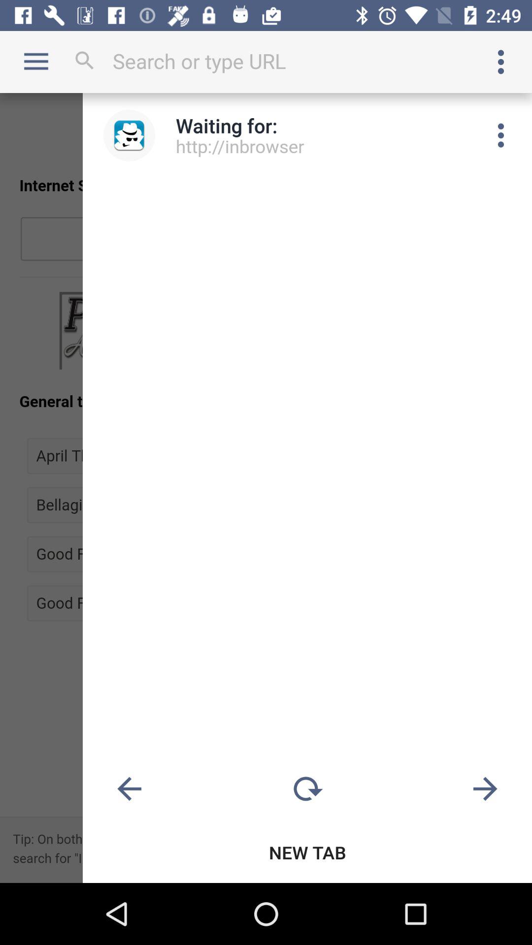  What do you see at coordinates (307, 852) in the screenshot?
I see `swipe to the new tab` at bounding box center [307, 852].